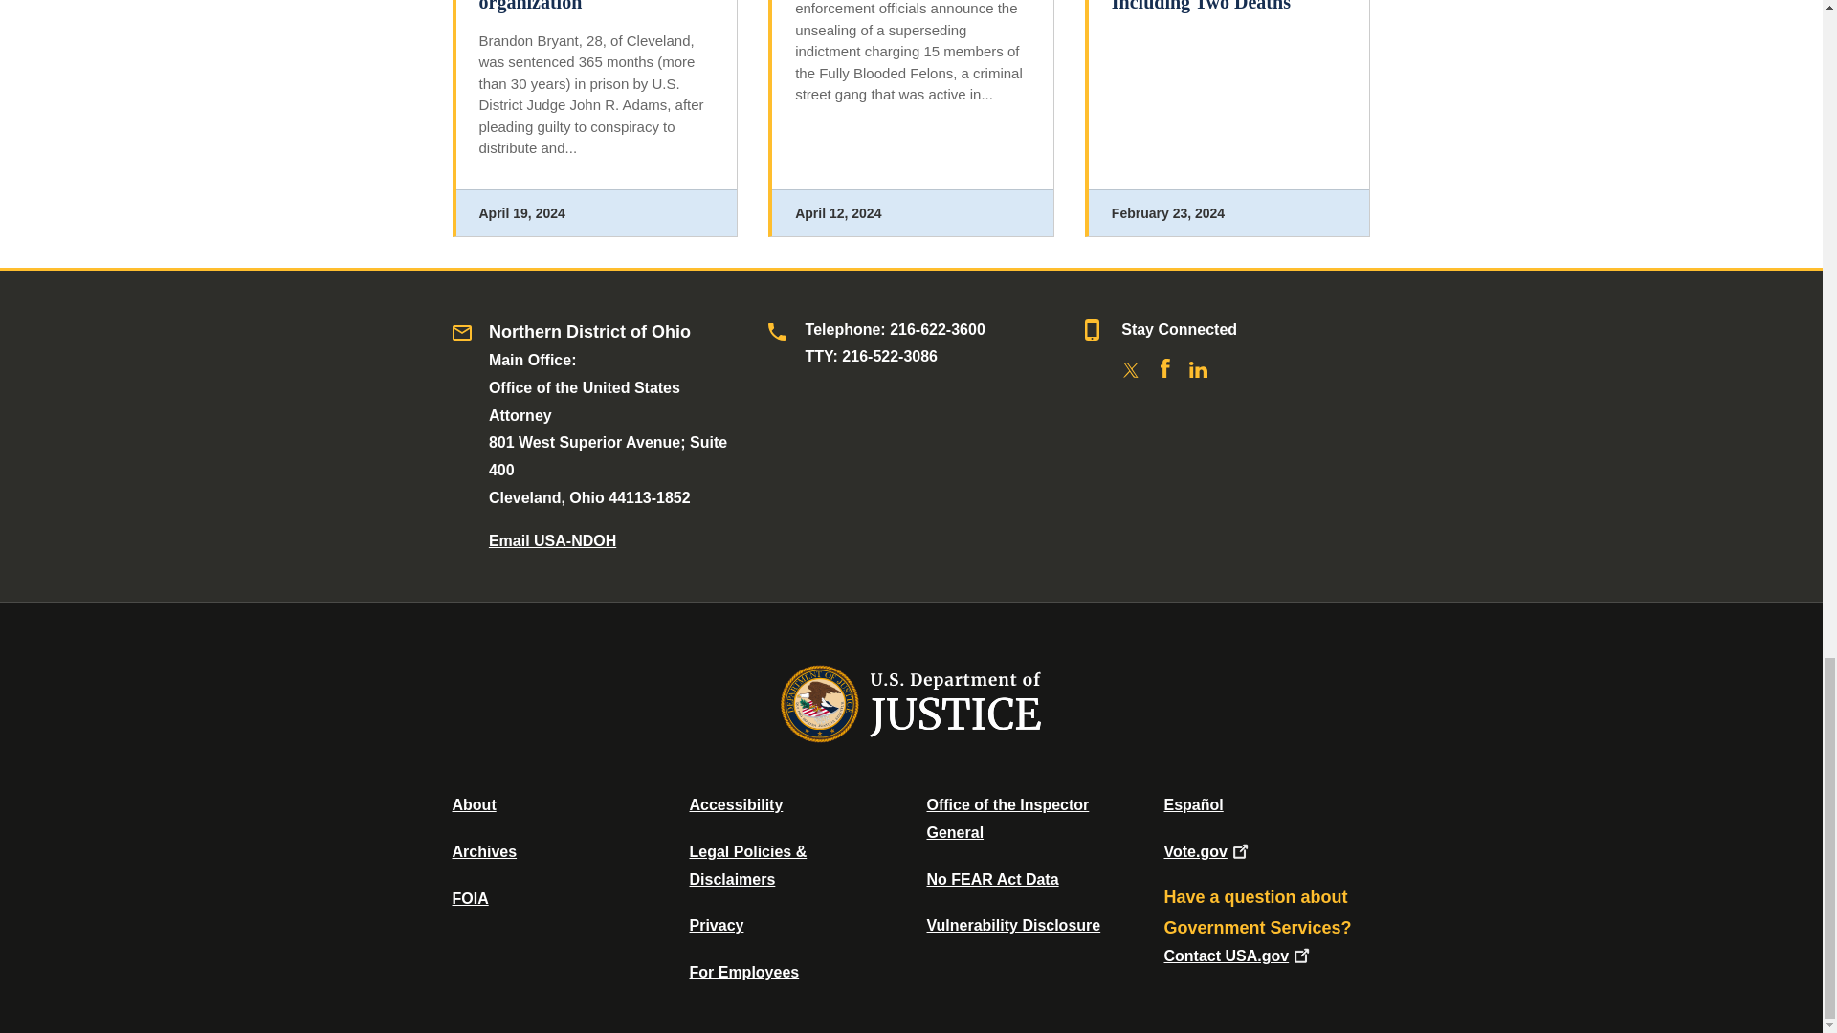  I want to click on Data Posted Pursuant To The No Fear Act, so click(991, 879).